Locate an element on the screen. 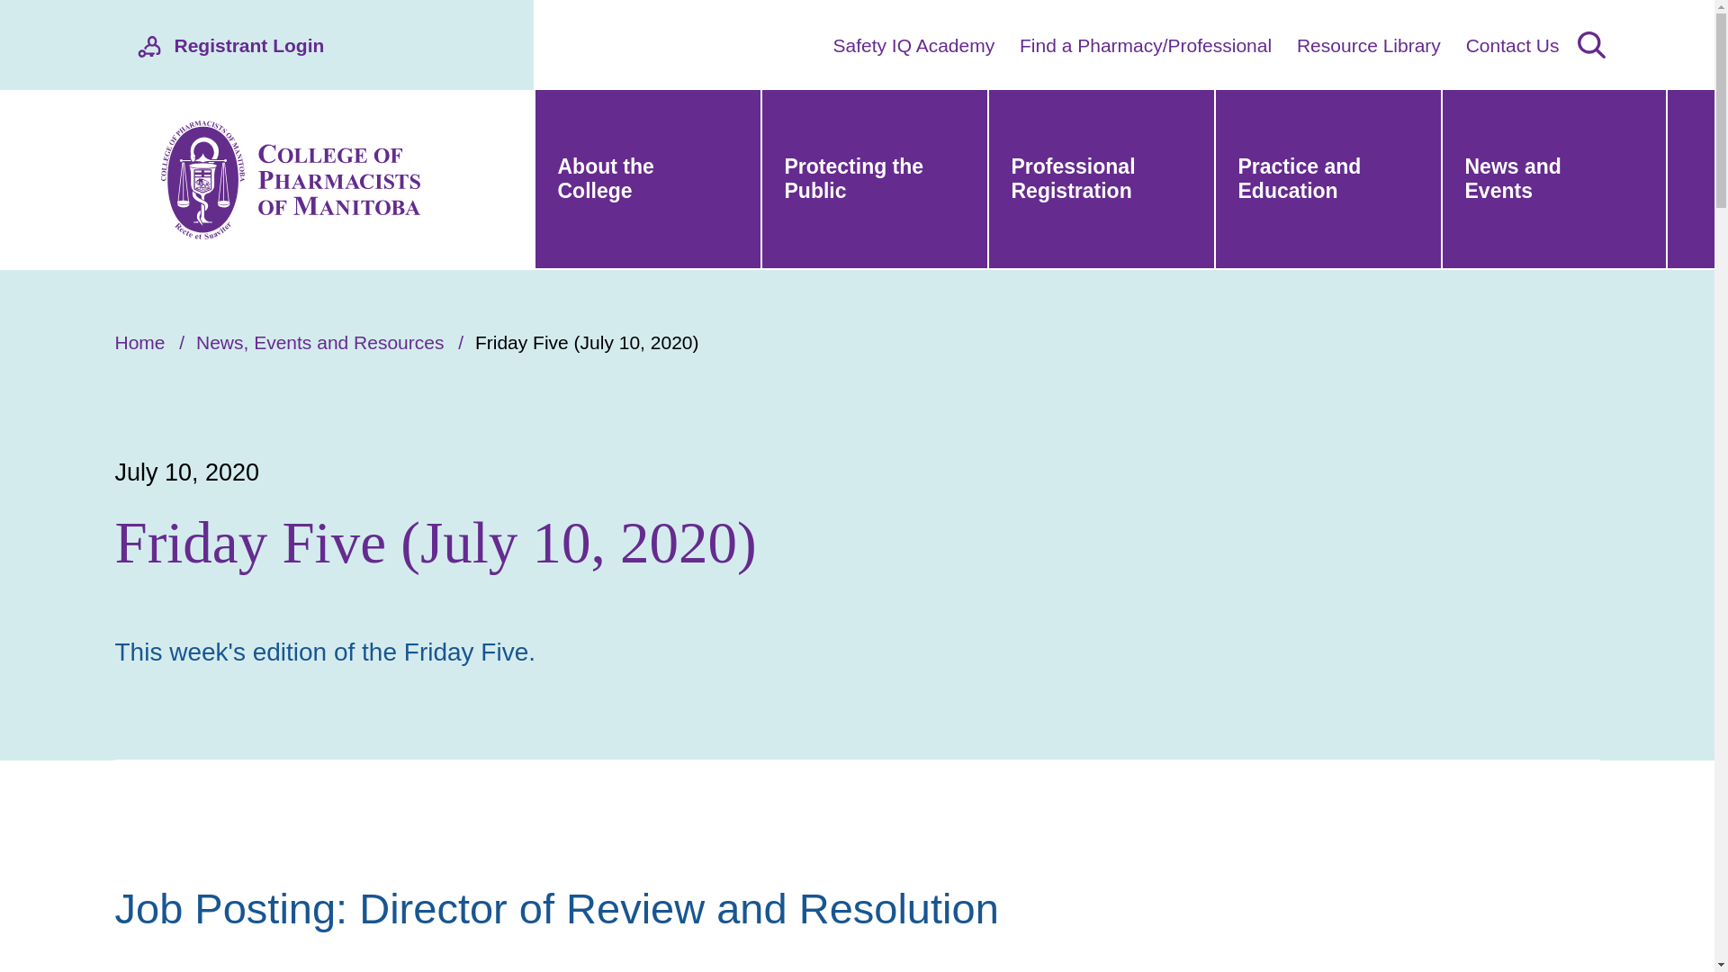  Protecting the Public is located at coordinates (873, 180).